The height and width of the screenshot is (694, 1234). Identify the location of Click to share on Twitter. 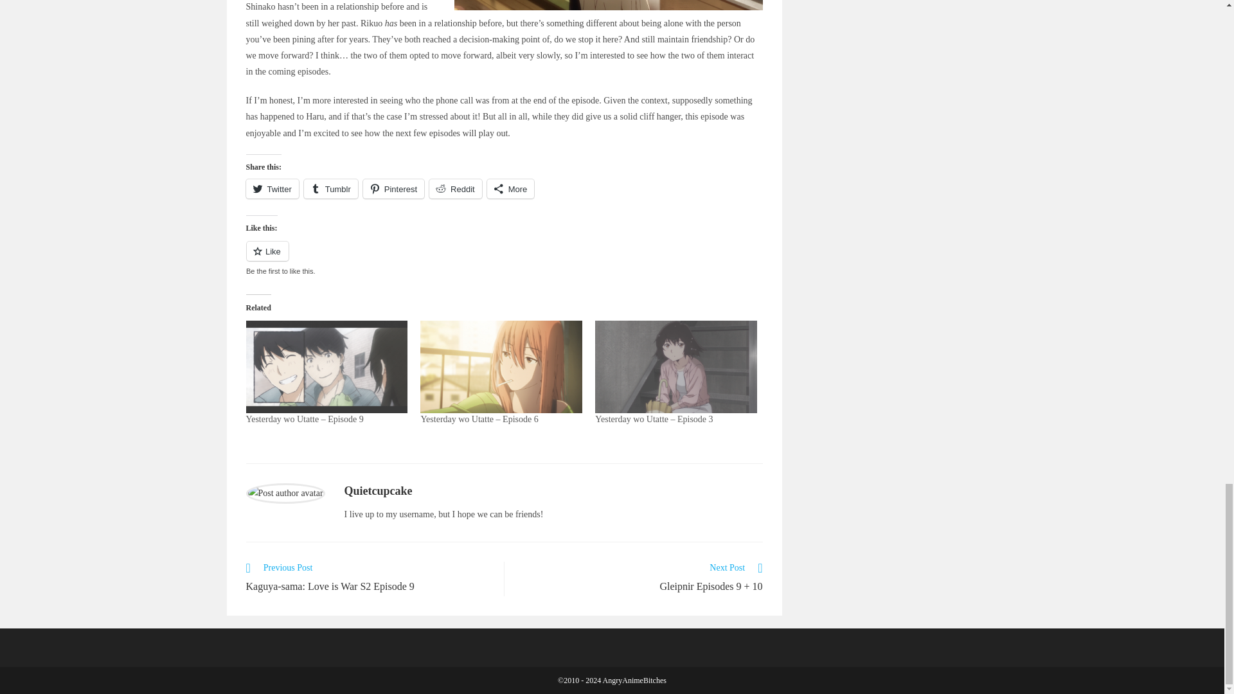
(272, 188).